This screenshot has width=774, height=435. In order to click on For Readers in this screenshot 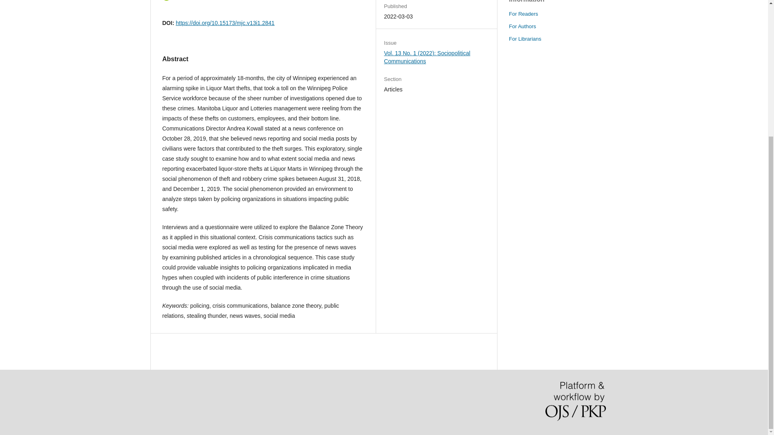, I will do `click(523, 14)`.